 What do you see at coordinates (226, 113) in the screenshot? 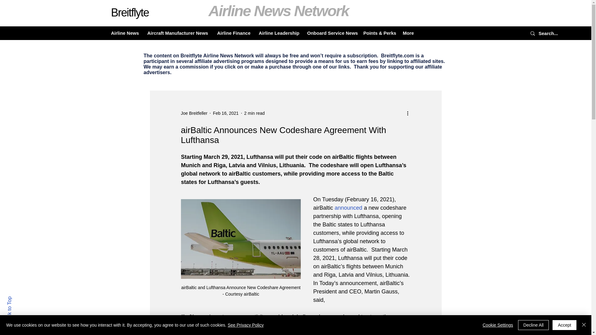
I see `Feb 16, 2021` at bounding box center [226, 113].